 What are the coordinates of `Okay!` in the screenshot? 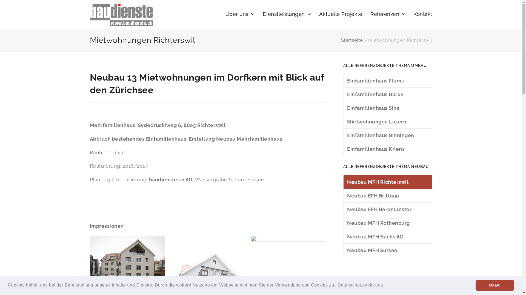 It's located at (495, 285).